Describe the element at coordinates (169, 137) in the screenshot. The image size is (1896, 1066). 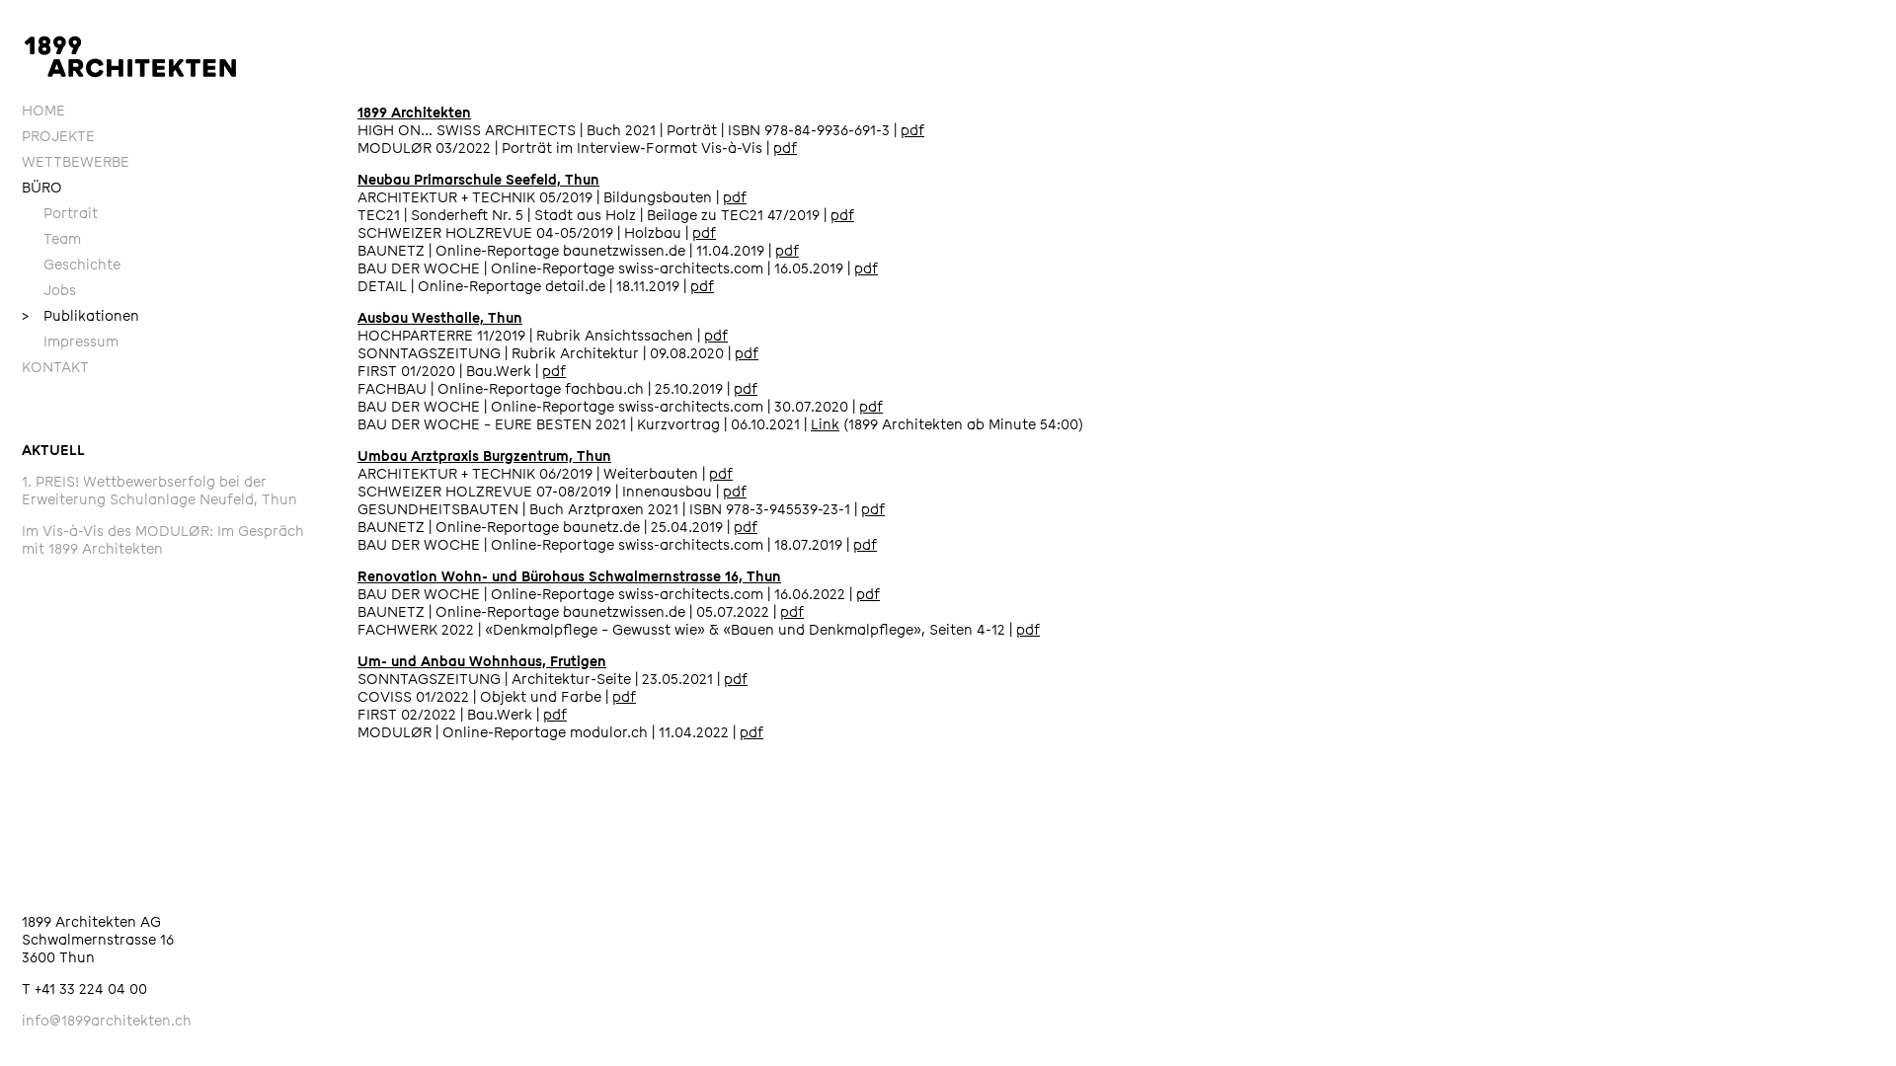
I see `PROJEKTE` at that location.